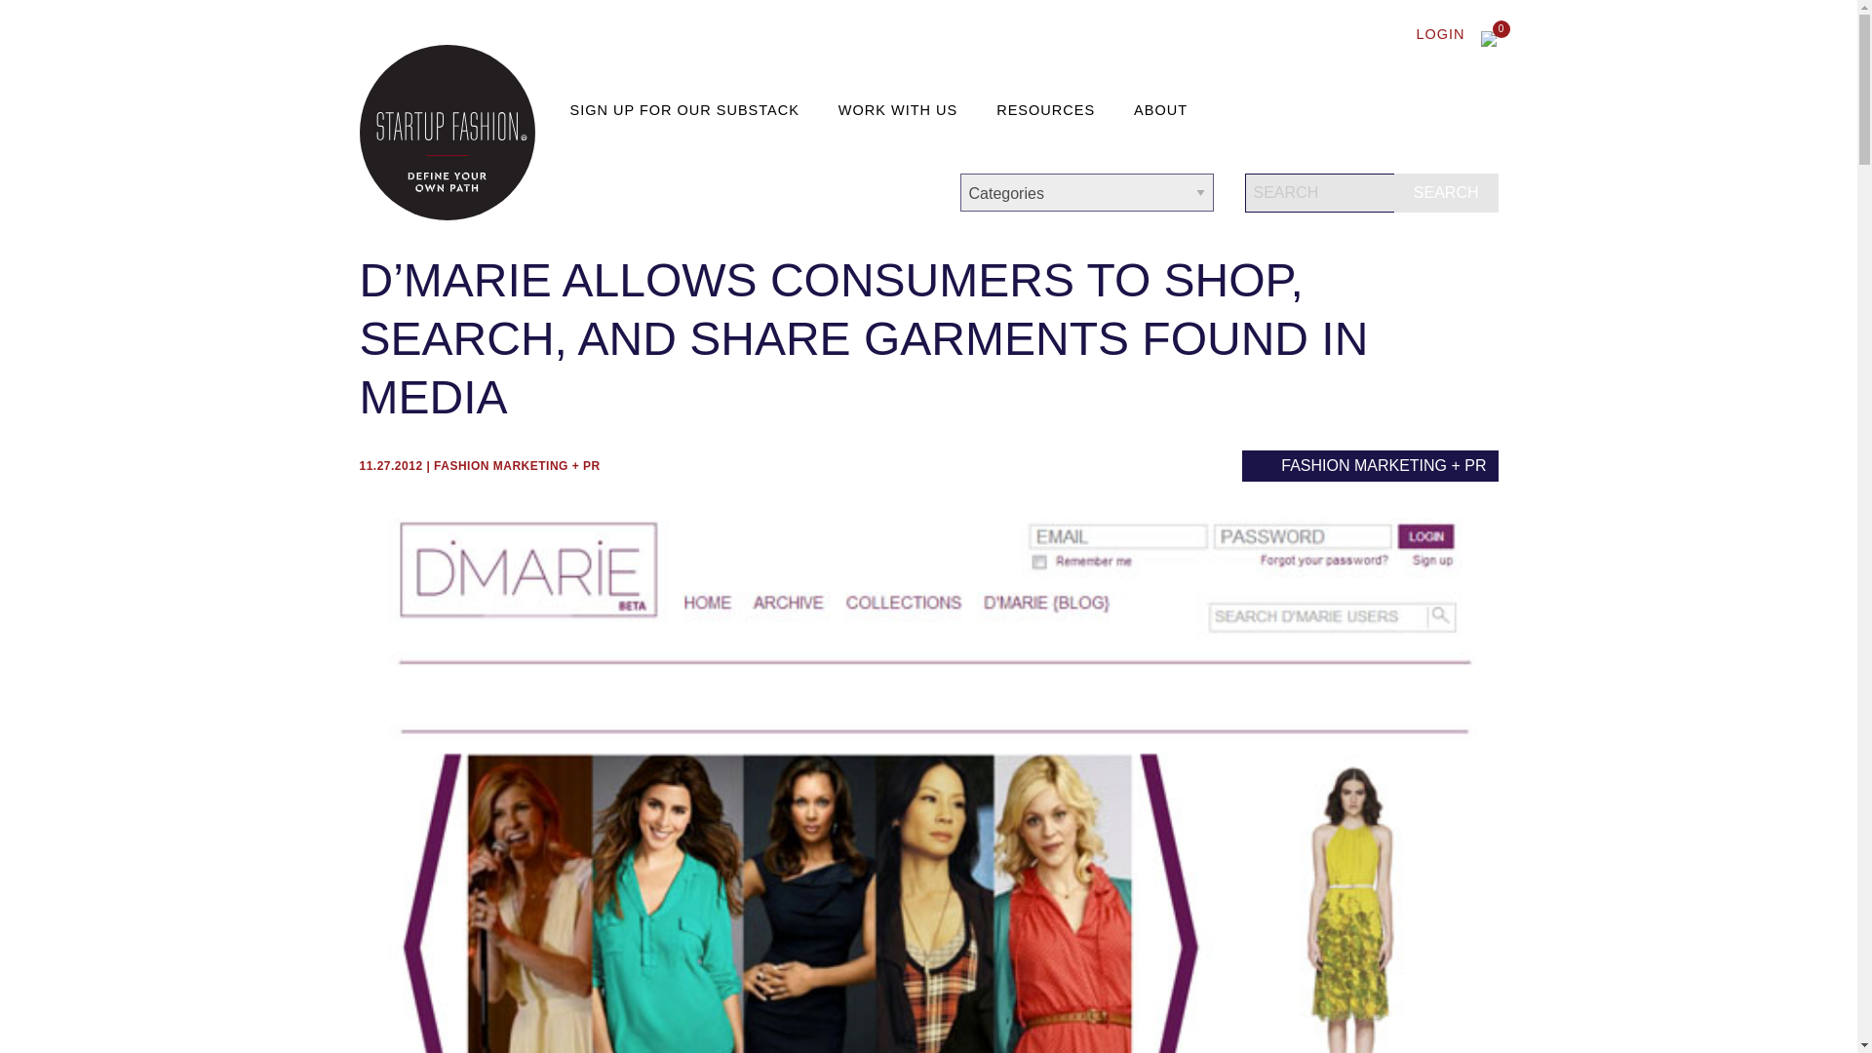 This screenshot has width=1872, height=1053. Describe the element at coordinates (1371, 193) in the screenshot. I see `Search for:` at that location.